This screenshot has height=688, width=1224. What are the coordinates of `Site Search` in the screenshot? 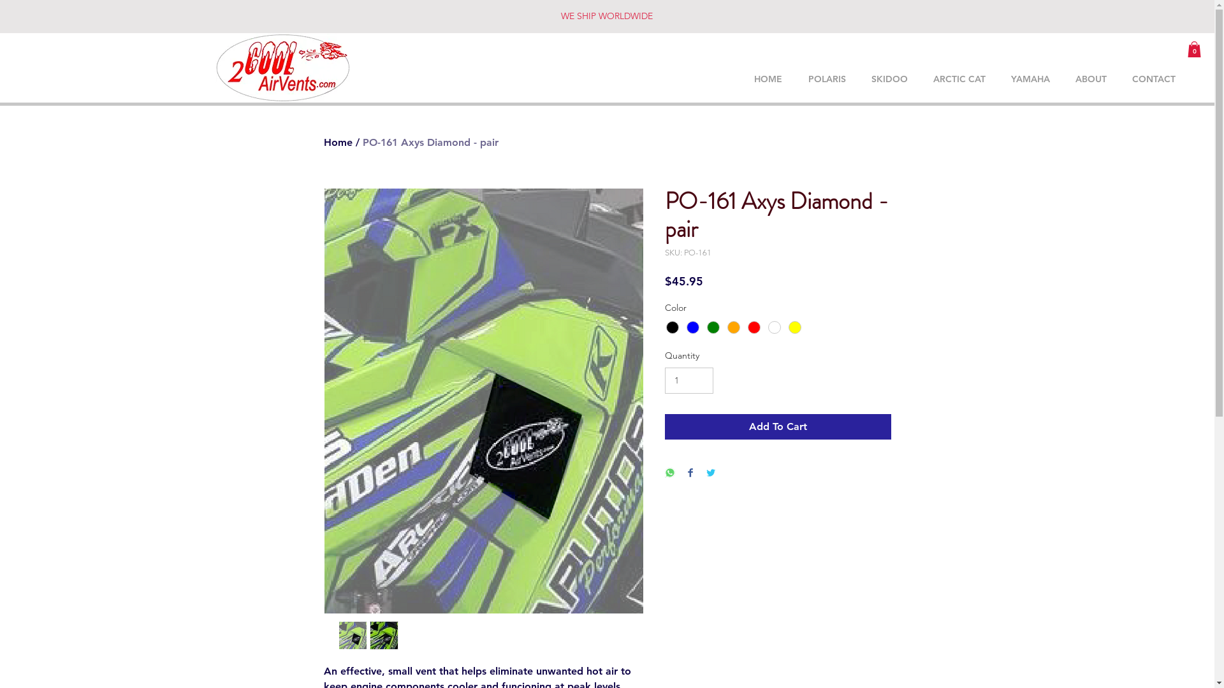 It's located at (892, 54).